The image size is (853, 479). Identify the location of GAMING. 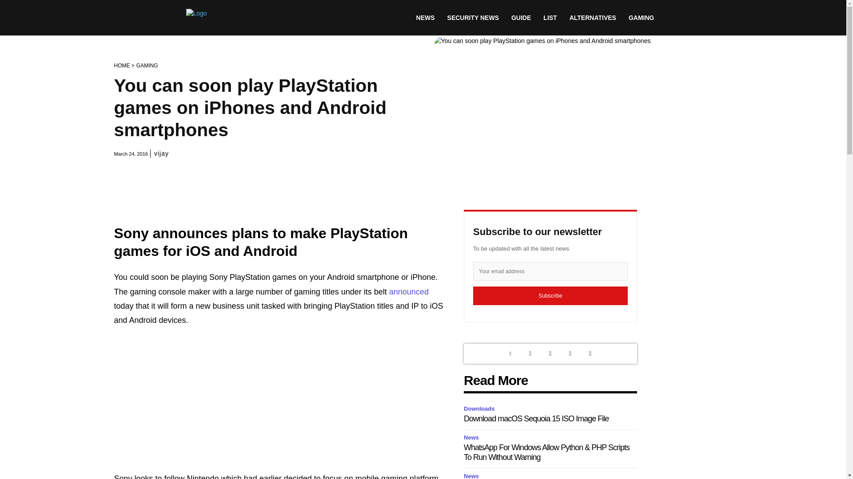
(147, 66).